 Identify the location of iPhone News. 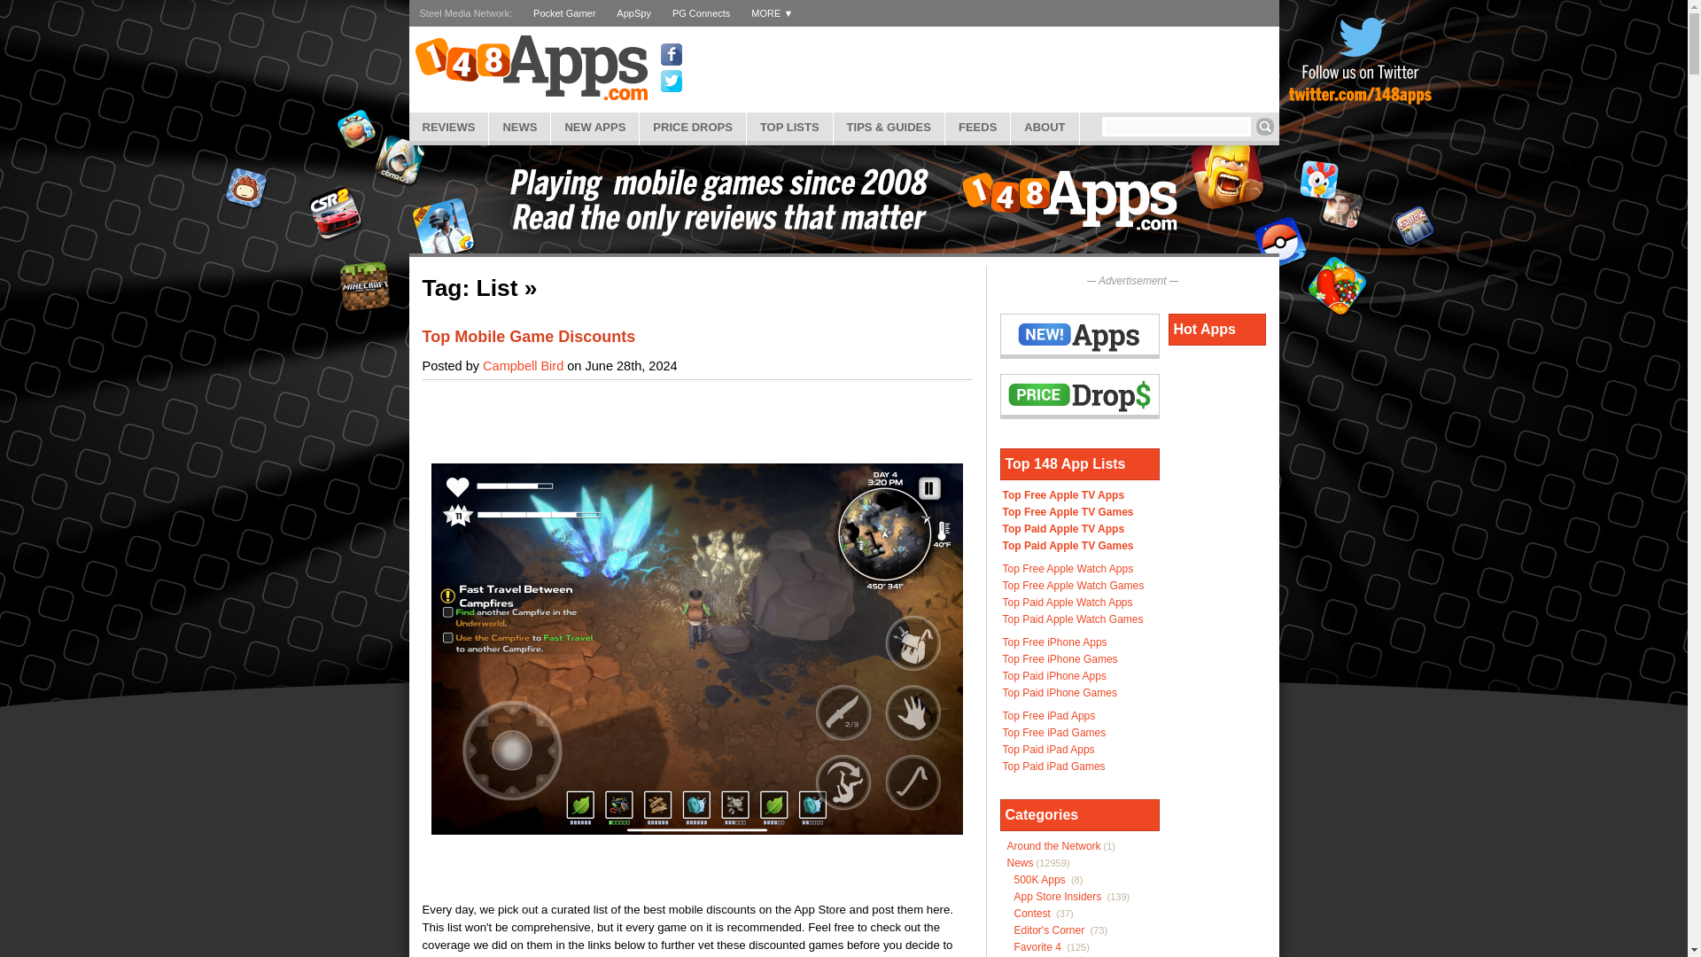
(519, 126).